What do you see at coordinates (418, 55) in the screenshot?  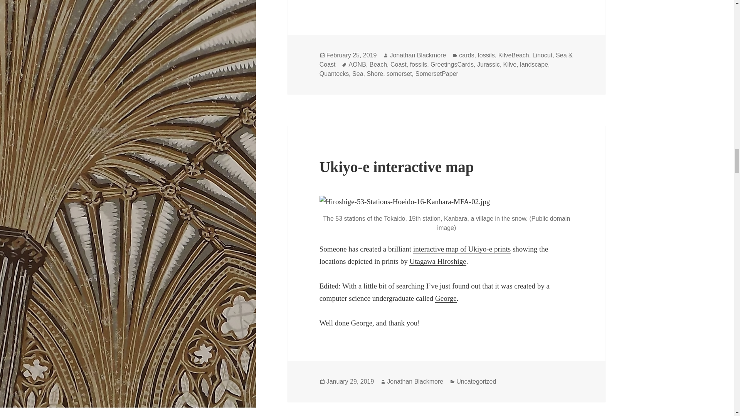 I see `Jonathan Blackmore` at bounding box center [418, 55].